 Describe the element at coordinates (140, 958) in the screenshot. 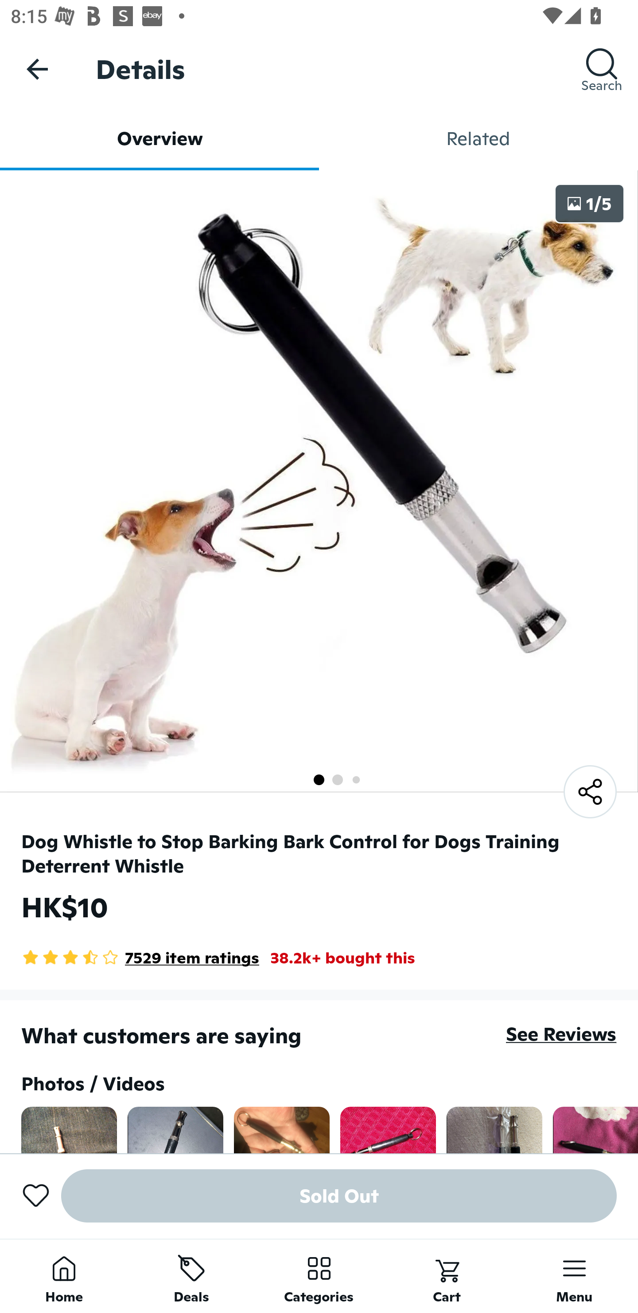

I see `3.6 Star Rating 7529 item ratings` at that location.